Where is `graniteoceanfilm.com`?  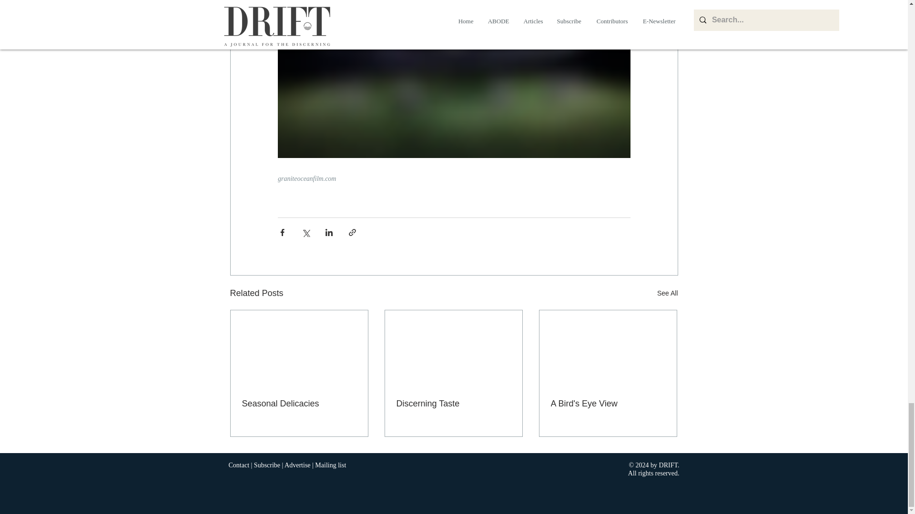
graniteoceanfilm.com is located at coordinates (306, 179).